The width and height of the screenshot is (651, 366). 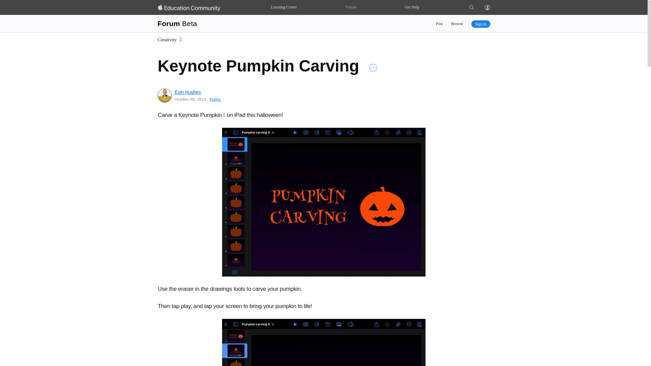 What do you see at coordinates (189, 8) in the screenshot?
I see `Education Community` at bounding box center [189, 8].